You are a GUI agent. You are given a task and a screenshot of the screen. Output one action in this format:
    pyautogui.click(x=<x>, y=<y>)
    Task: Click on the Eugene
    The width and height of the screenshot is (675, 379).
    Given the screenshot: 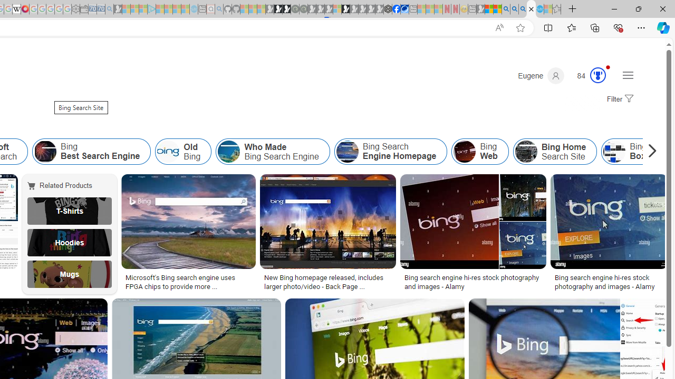 What is the action you would take?
    pyautogui.click(x=541, y=76)
    